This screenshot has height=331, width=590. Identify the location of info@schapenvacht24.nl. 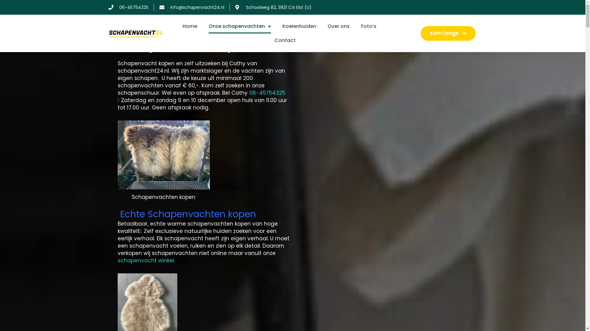
(192, 7).